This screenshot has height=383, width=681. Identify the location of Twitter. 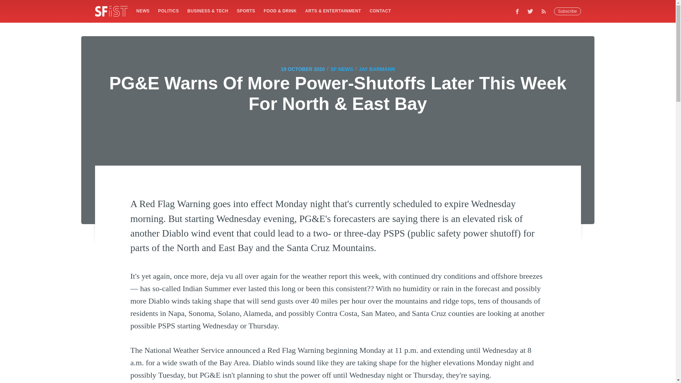
(530, 11).